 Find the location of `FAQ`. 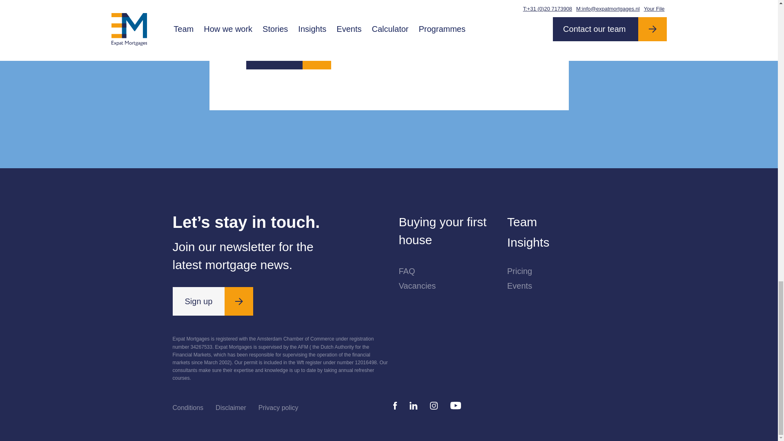

FAQ is located at coordinates (448, 271).